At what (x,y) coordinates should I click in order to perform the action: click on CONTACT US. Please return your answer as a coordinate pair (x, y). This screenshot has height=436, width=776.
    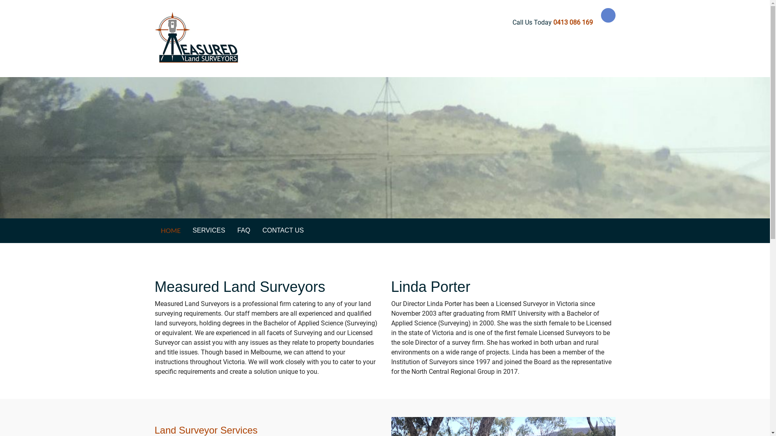
    Looking at the image, I should click on (283, 231).